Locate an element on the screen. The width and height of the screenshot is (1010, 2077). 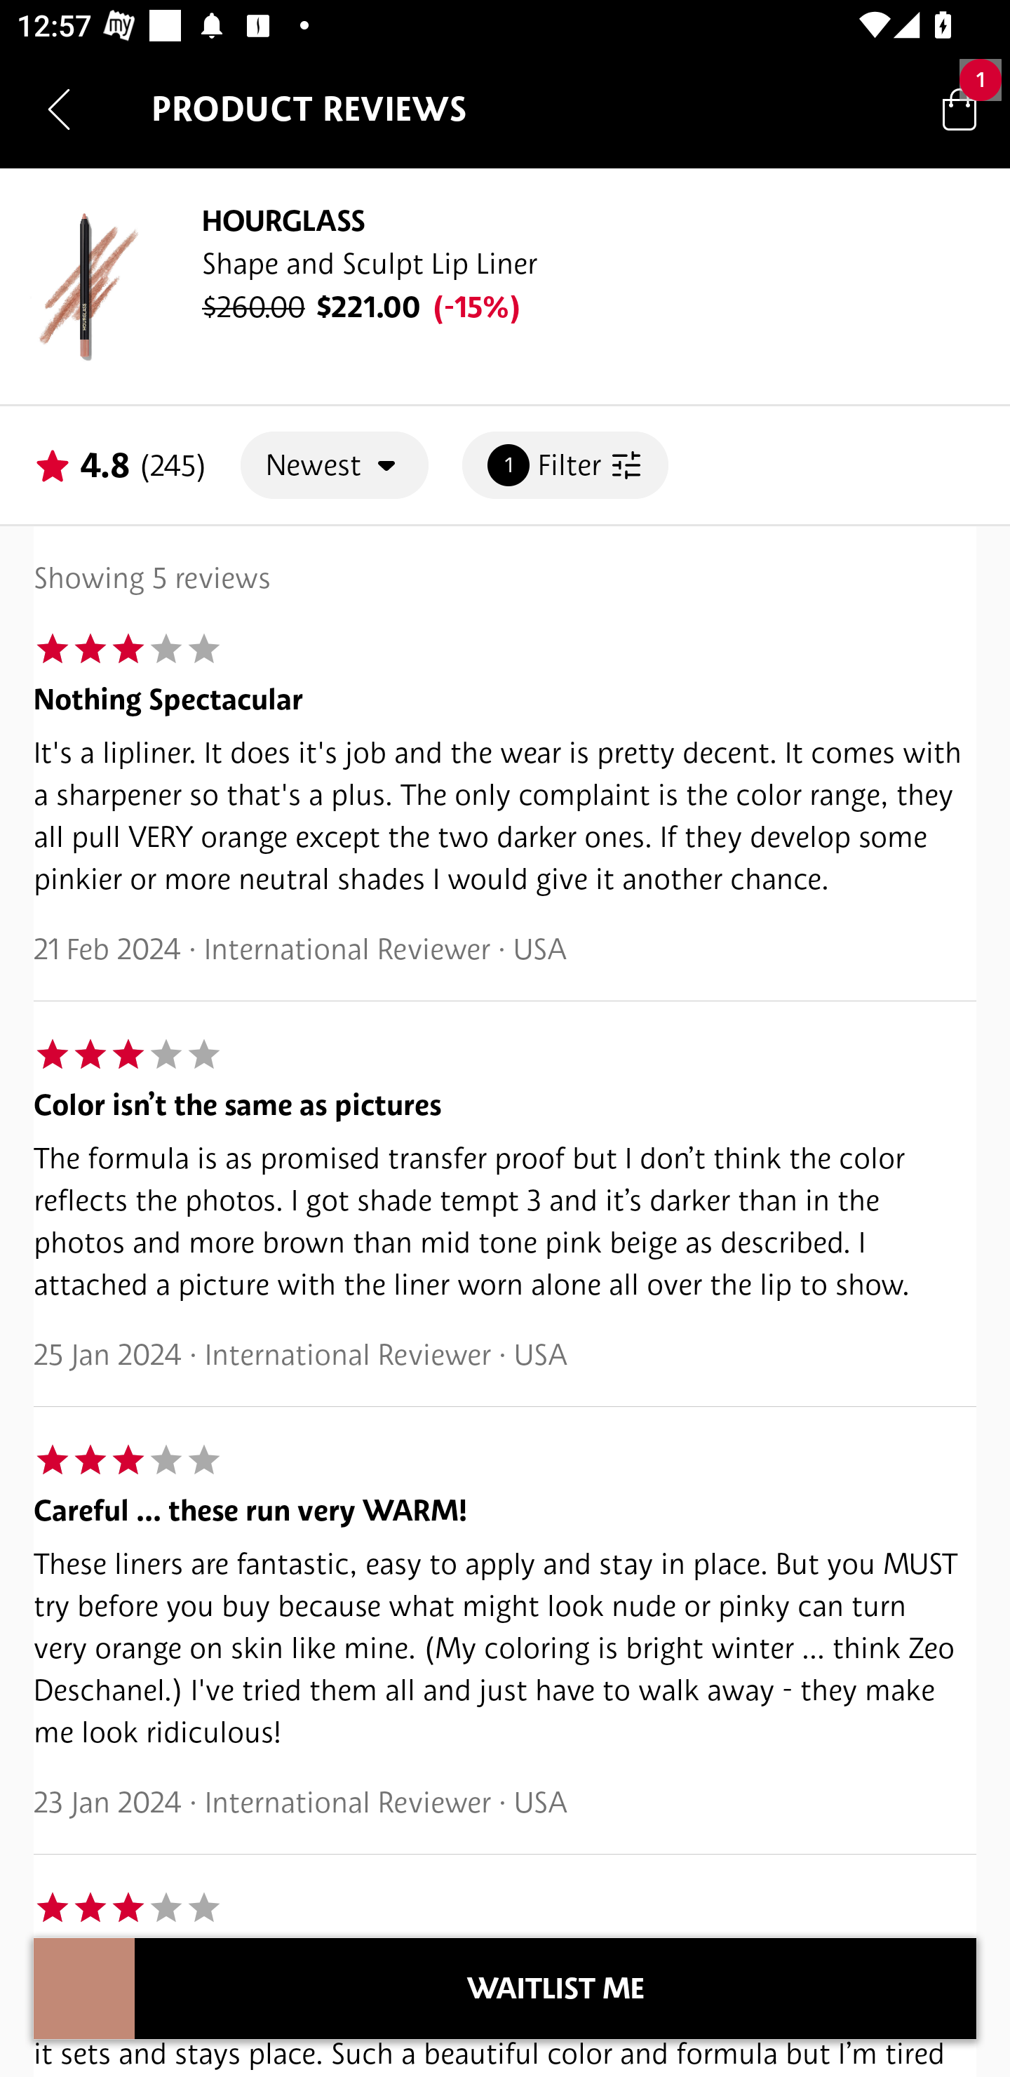
Bag is located at coordinates (959, 108).